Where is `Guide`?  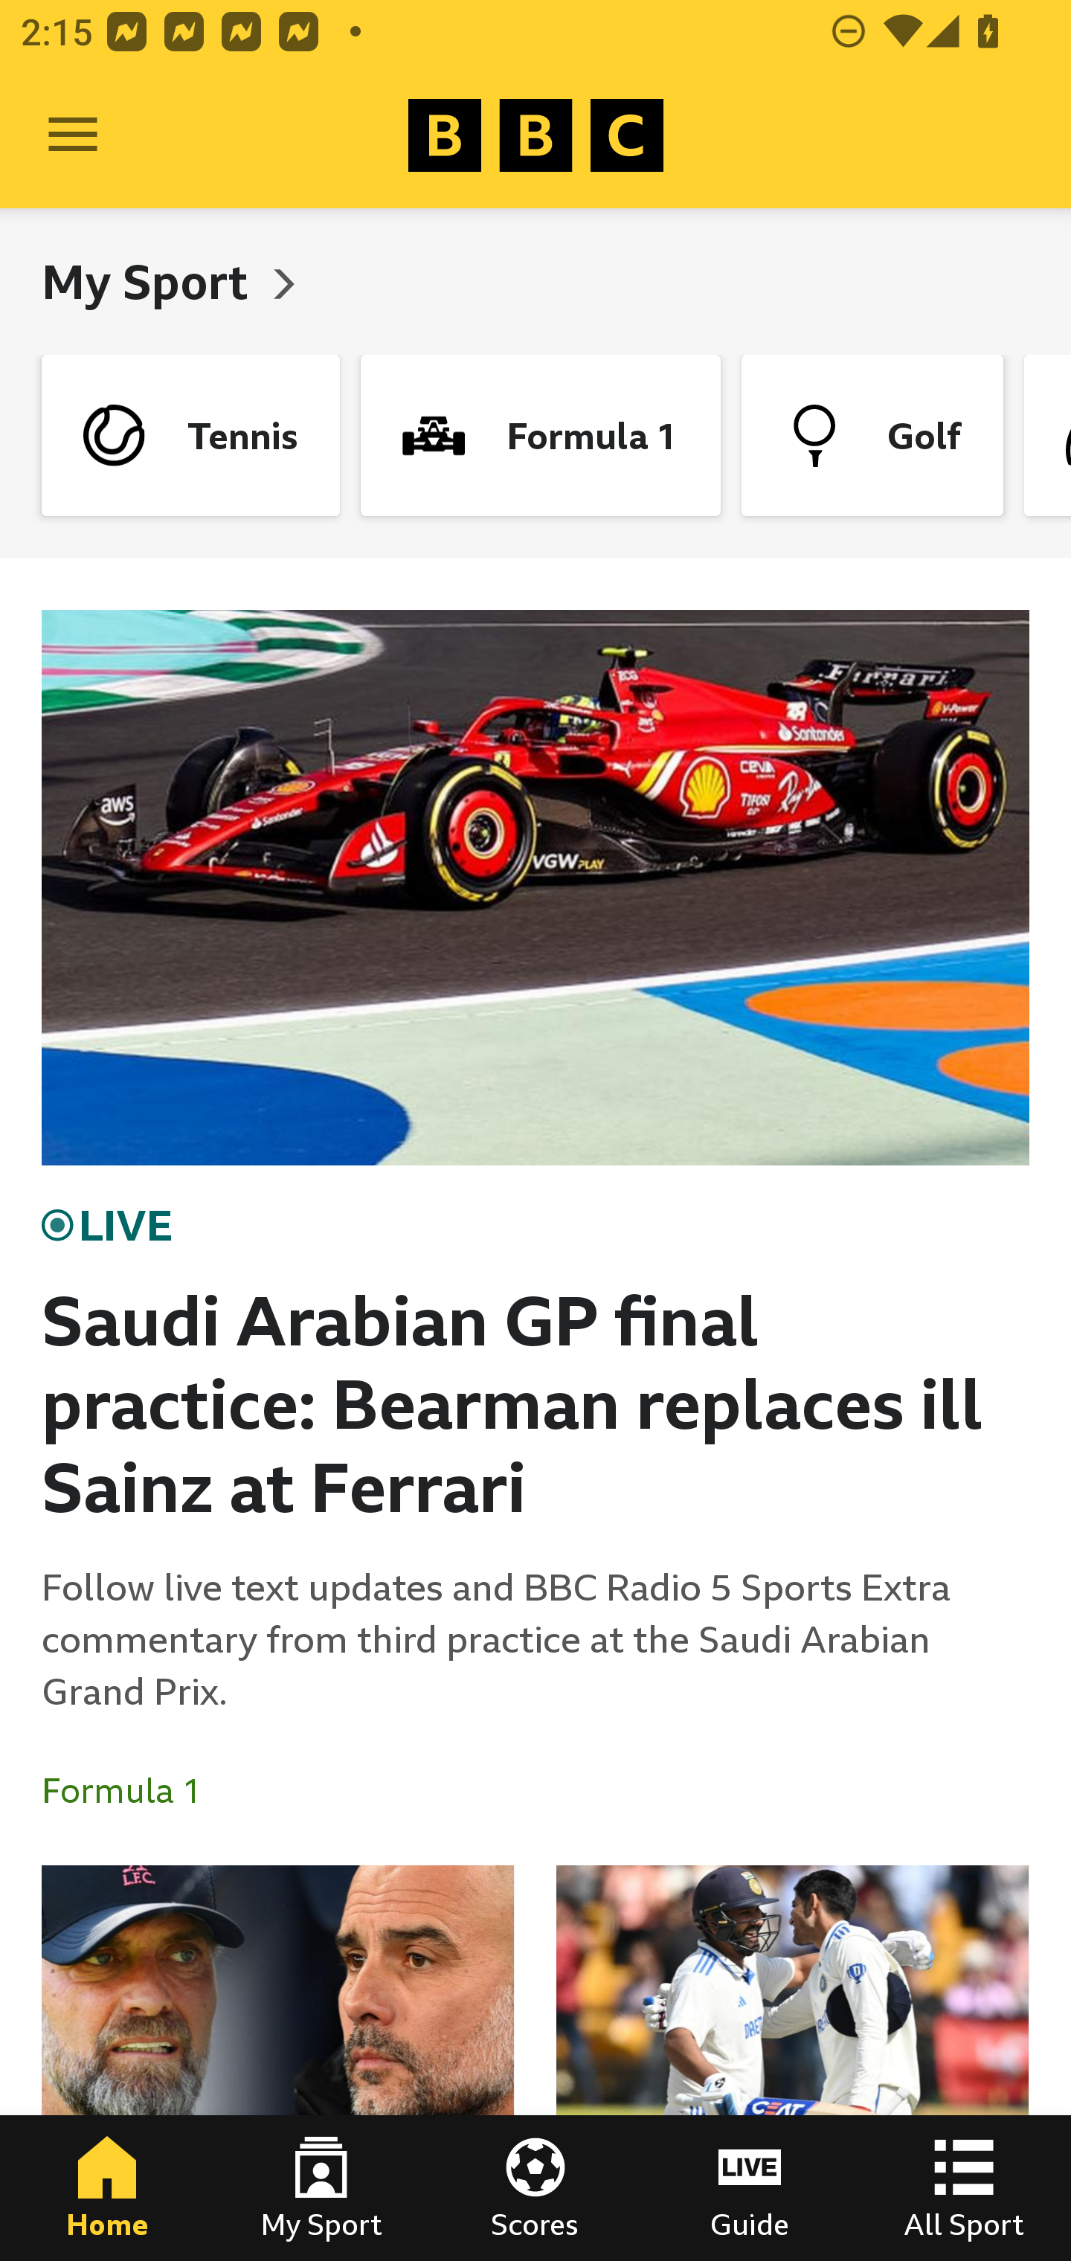 Guide is located at coordinates (750, 2188).